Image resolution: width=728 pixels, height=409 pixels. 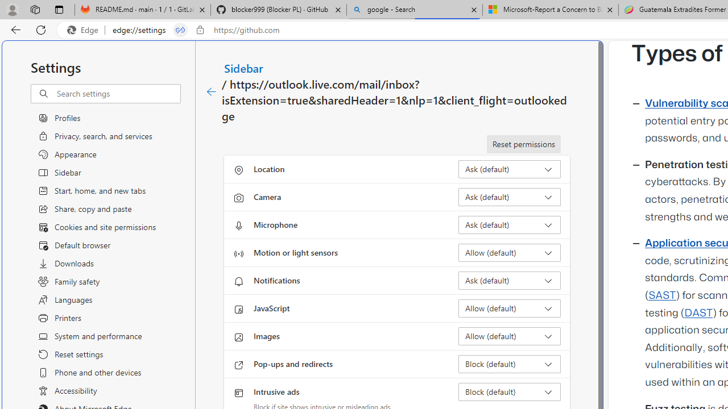 I want to click on Reset permissions, so click(x=523, y=144).